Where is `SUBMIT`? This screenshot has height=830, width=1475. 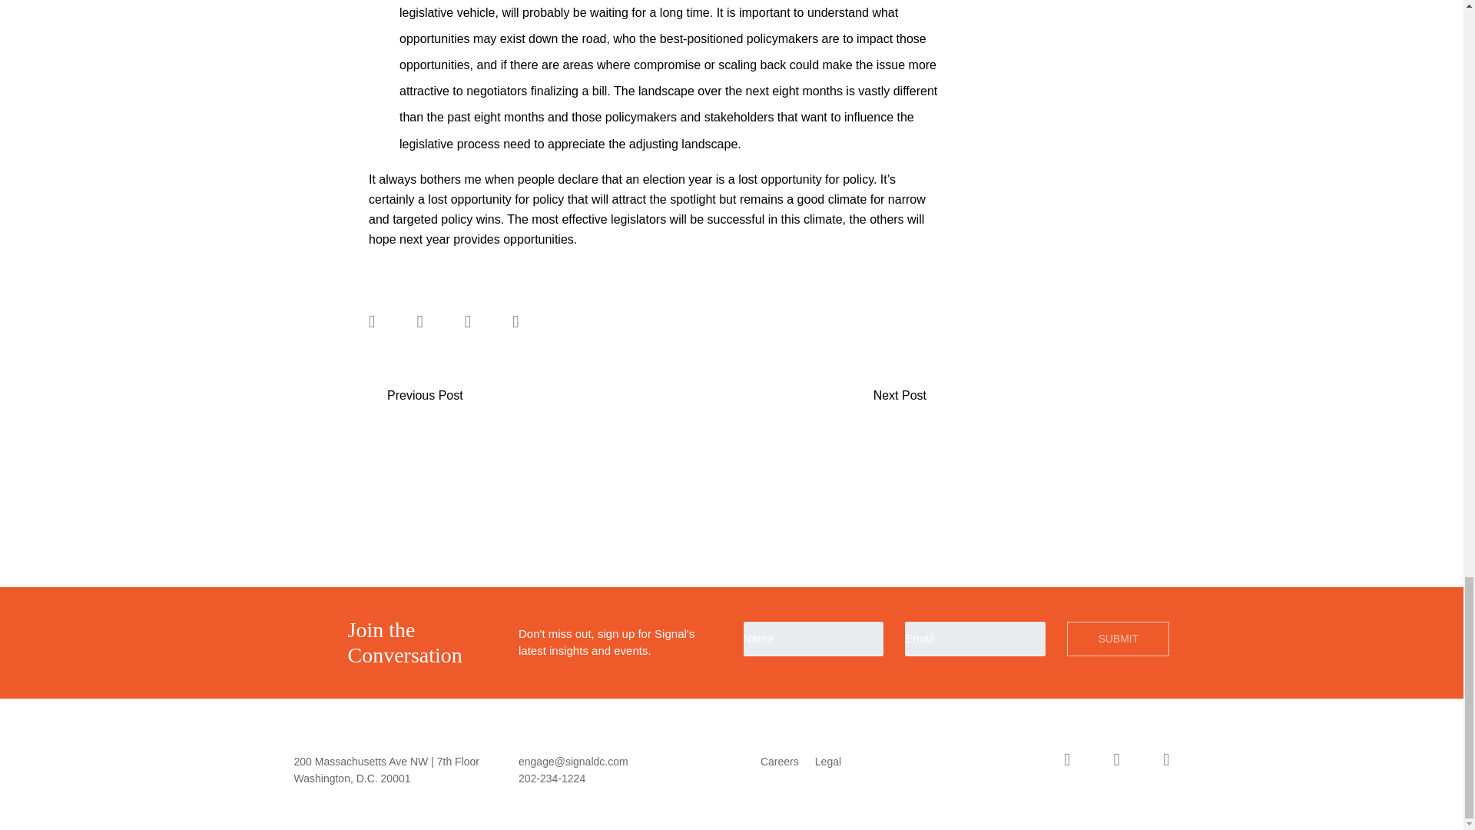
SUBMIT is located at coordinates (780, 761).